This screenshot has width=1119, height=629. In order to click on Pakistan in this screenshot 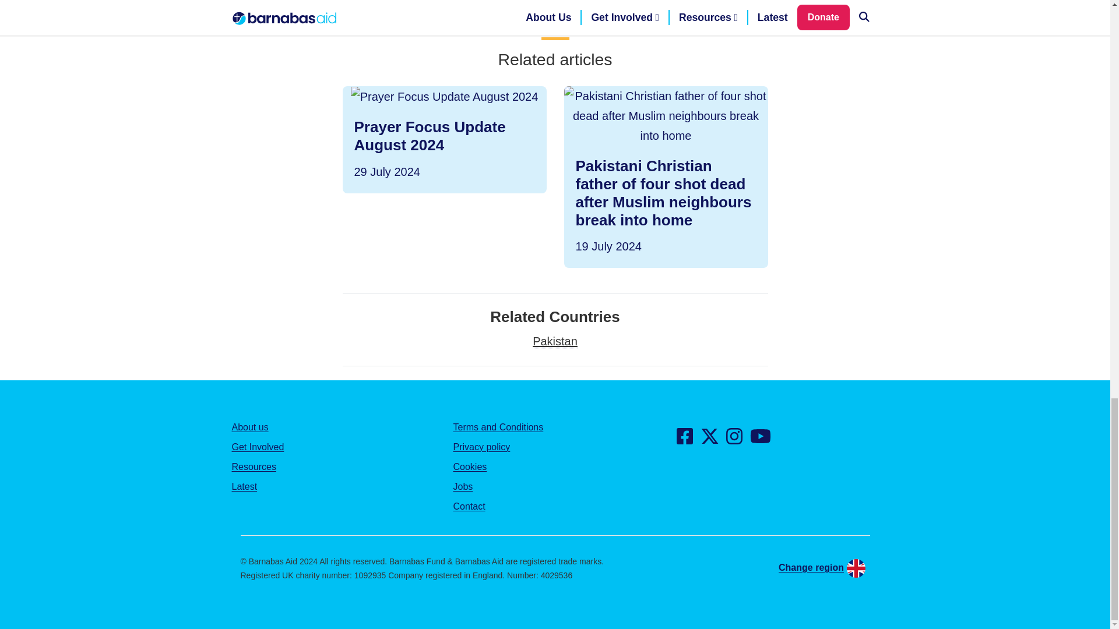, I will do `click(760, 440)`.